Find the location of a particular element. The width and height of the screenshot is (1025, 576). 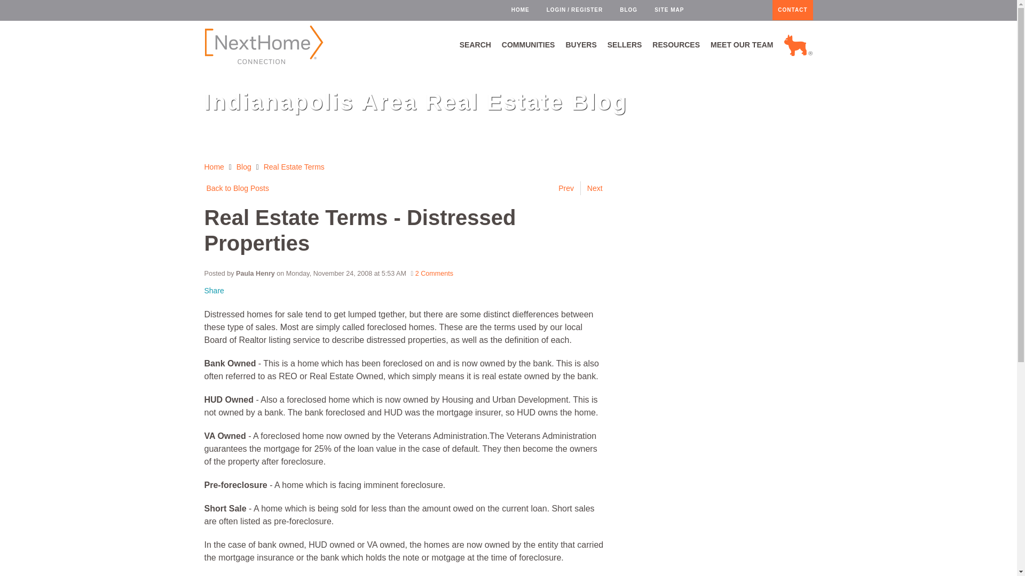

RESOURCES is located at coordinates (676, 45).